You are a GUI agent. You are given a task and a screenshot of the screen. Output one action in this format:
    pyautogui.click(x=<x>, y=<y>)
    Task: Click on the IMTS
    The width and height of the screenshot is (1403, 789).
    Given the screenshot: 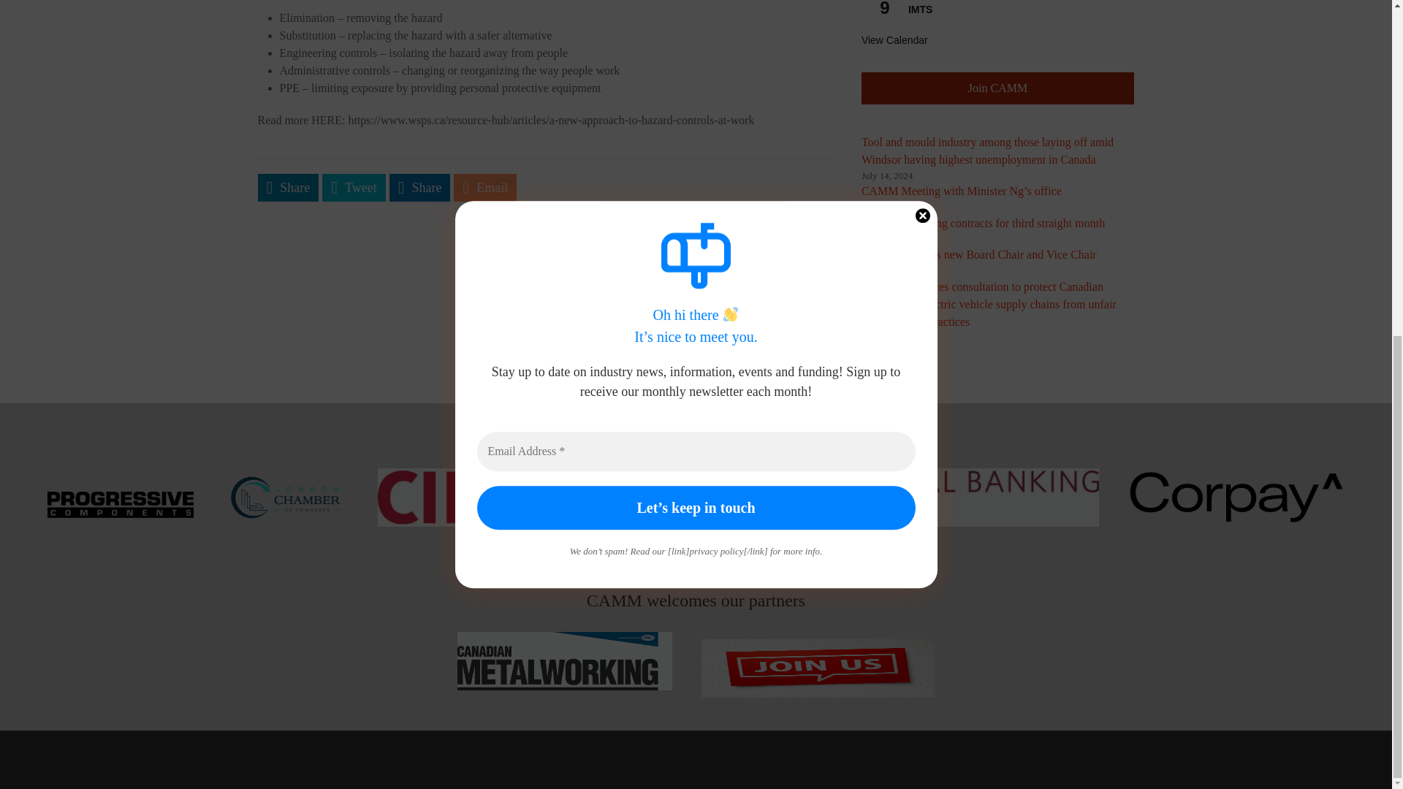 What is the action you would take?
    pyautogui.click(x=920, y=9)
    